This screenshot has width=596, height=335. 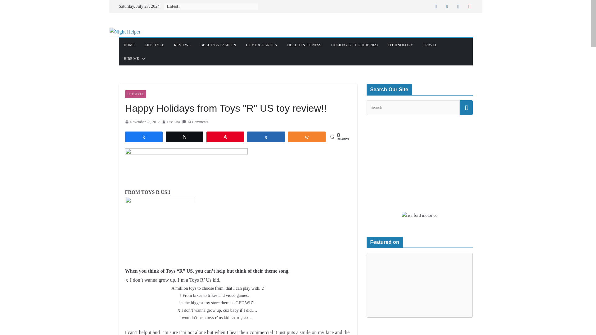 What do you see at coordinates (155, 45) in the screenshot?
I see `LIFESTYLE` at bounding box center [155, 45].